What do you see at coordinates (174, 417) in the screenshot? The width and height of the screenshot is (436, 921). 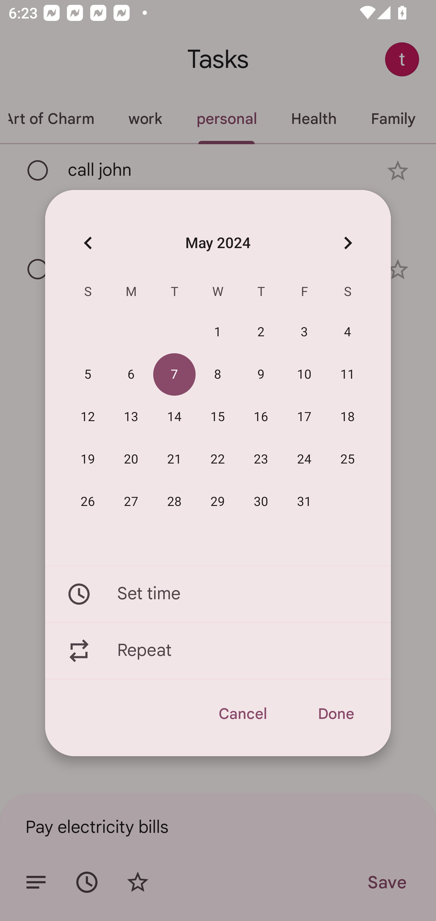 I see `14 14 May 2024` at bounding box center [174, 417].